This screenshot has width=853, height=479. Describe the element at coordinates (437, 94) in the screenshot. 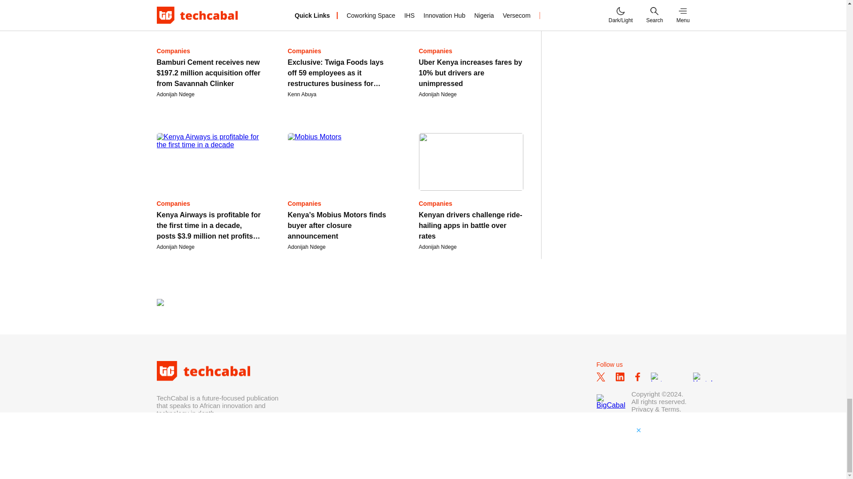

I see `Posts by Adonijah Ndege` at that location.